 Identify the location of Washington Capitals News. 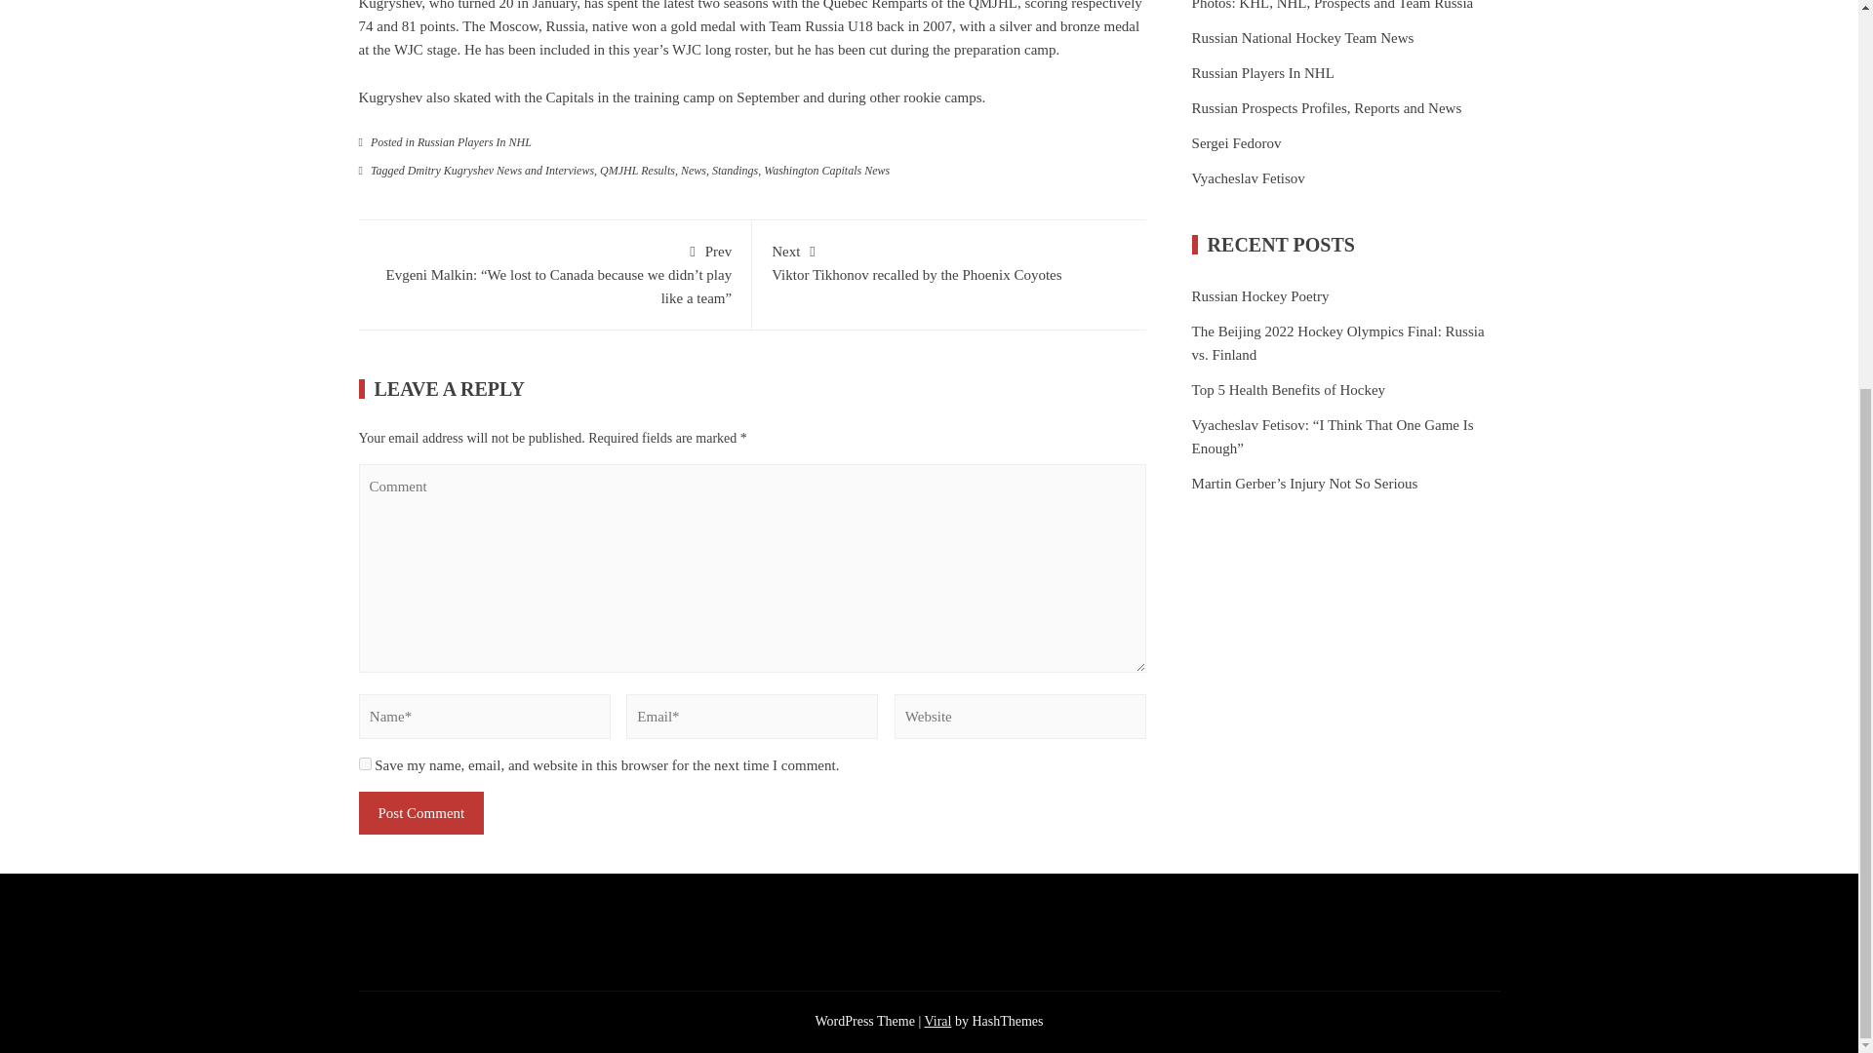
(827, 171).